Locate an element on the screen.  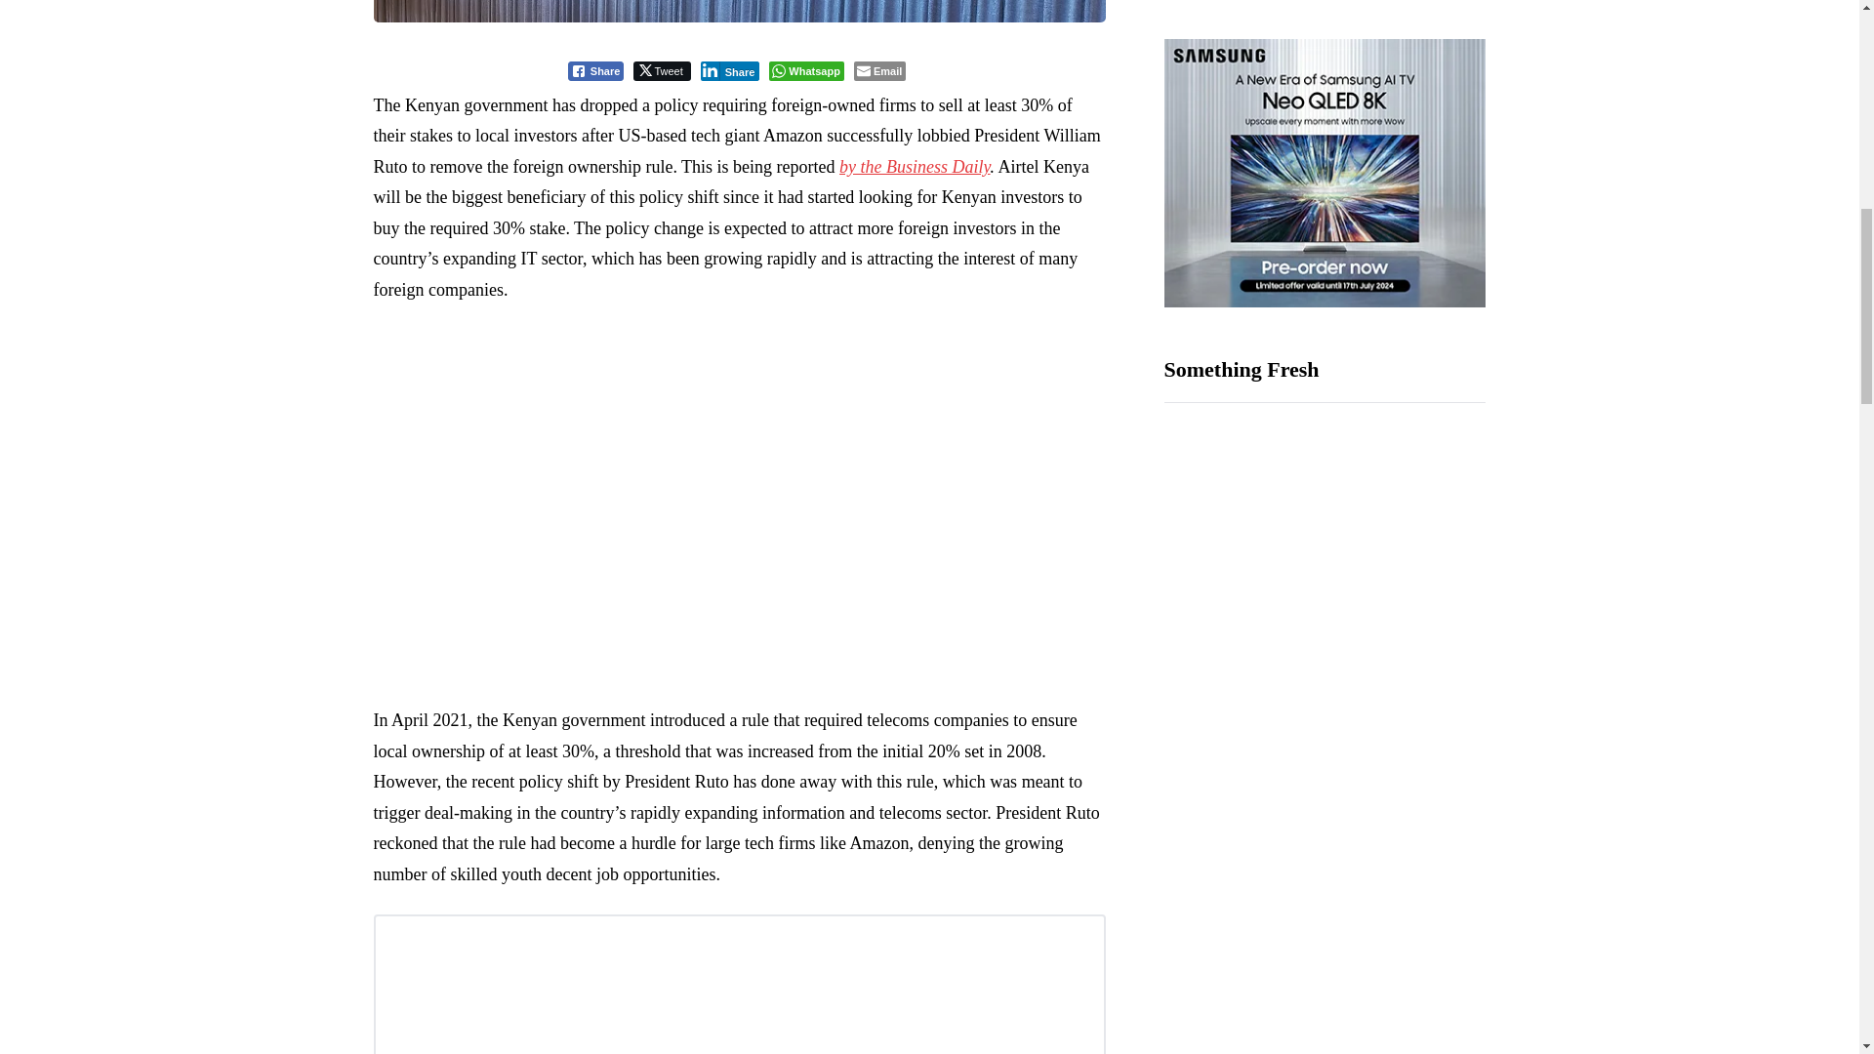
Share is located at coordinates (595, 70).